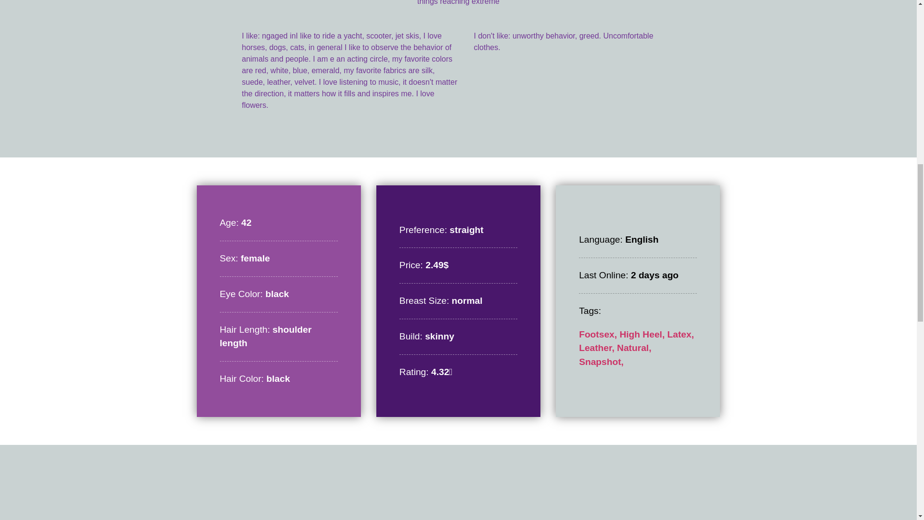  Describe the element at coordinates (680, 334) in the screenshot. I see `Latex` at that location.